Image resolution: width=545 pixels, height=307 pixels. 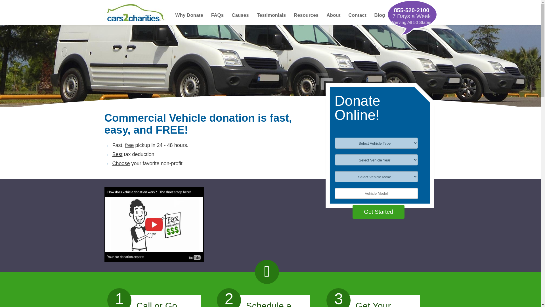 What do you see at coordinates (119, 298) in the screenshot?
I see `1` at bounding box center [119, 298].